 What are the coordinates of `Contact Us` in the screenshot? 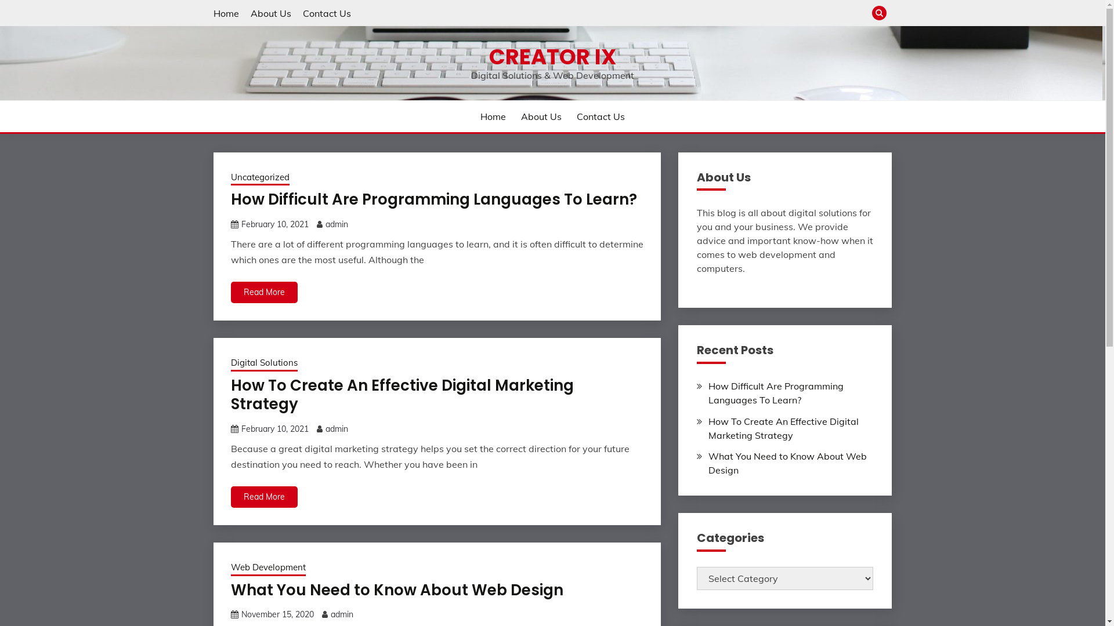 It's located at (601, 117).